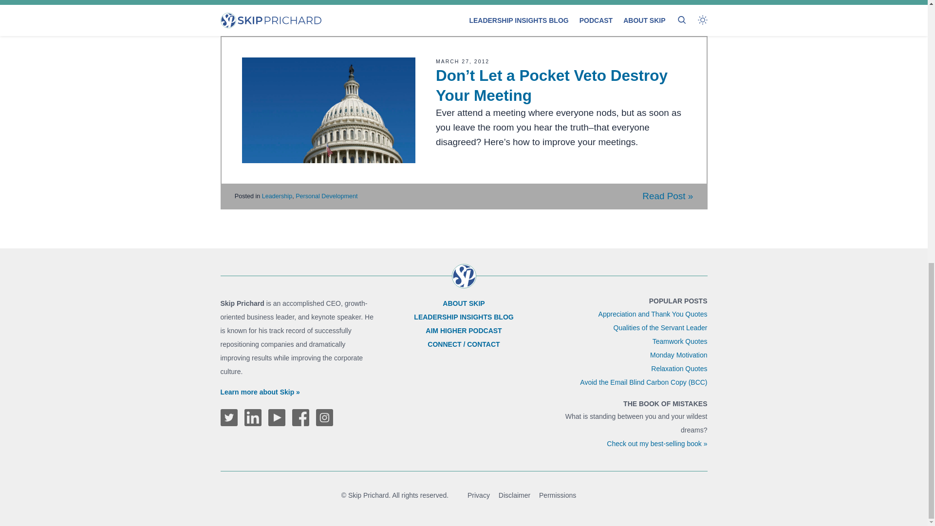 This screenshot has width=935, height=526. Describe the element at coordinates (228, 417) in the screenshot. I see `Twitter` at that location.